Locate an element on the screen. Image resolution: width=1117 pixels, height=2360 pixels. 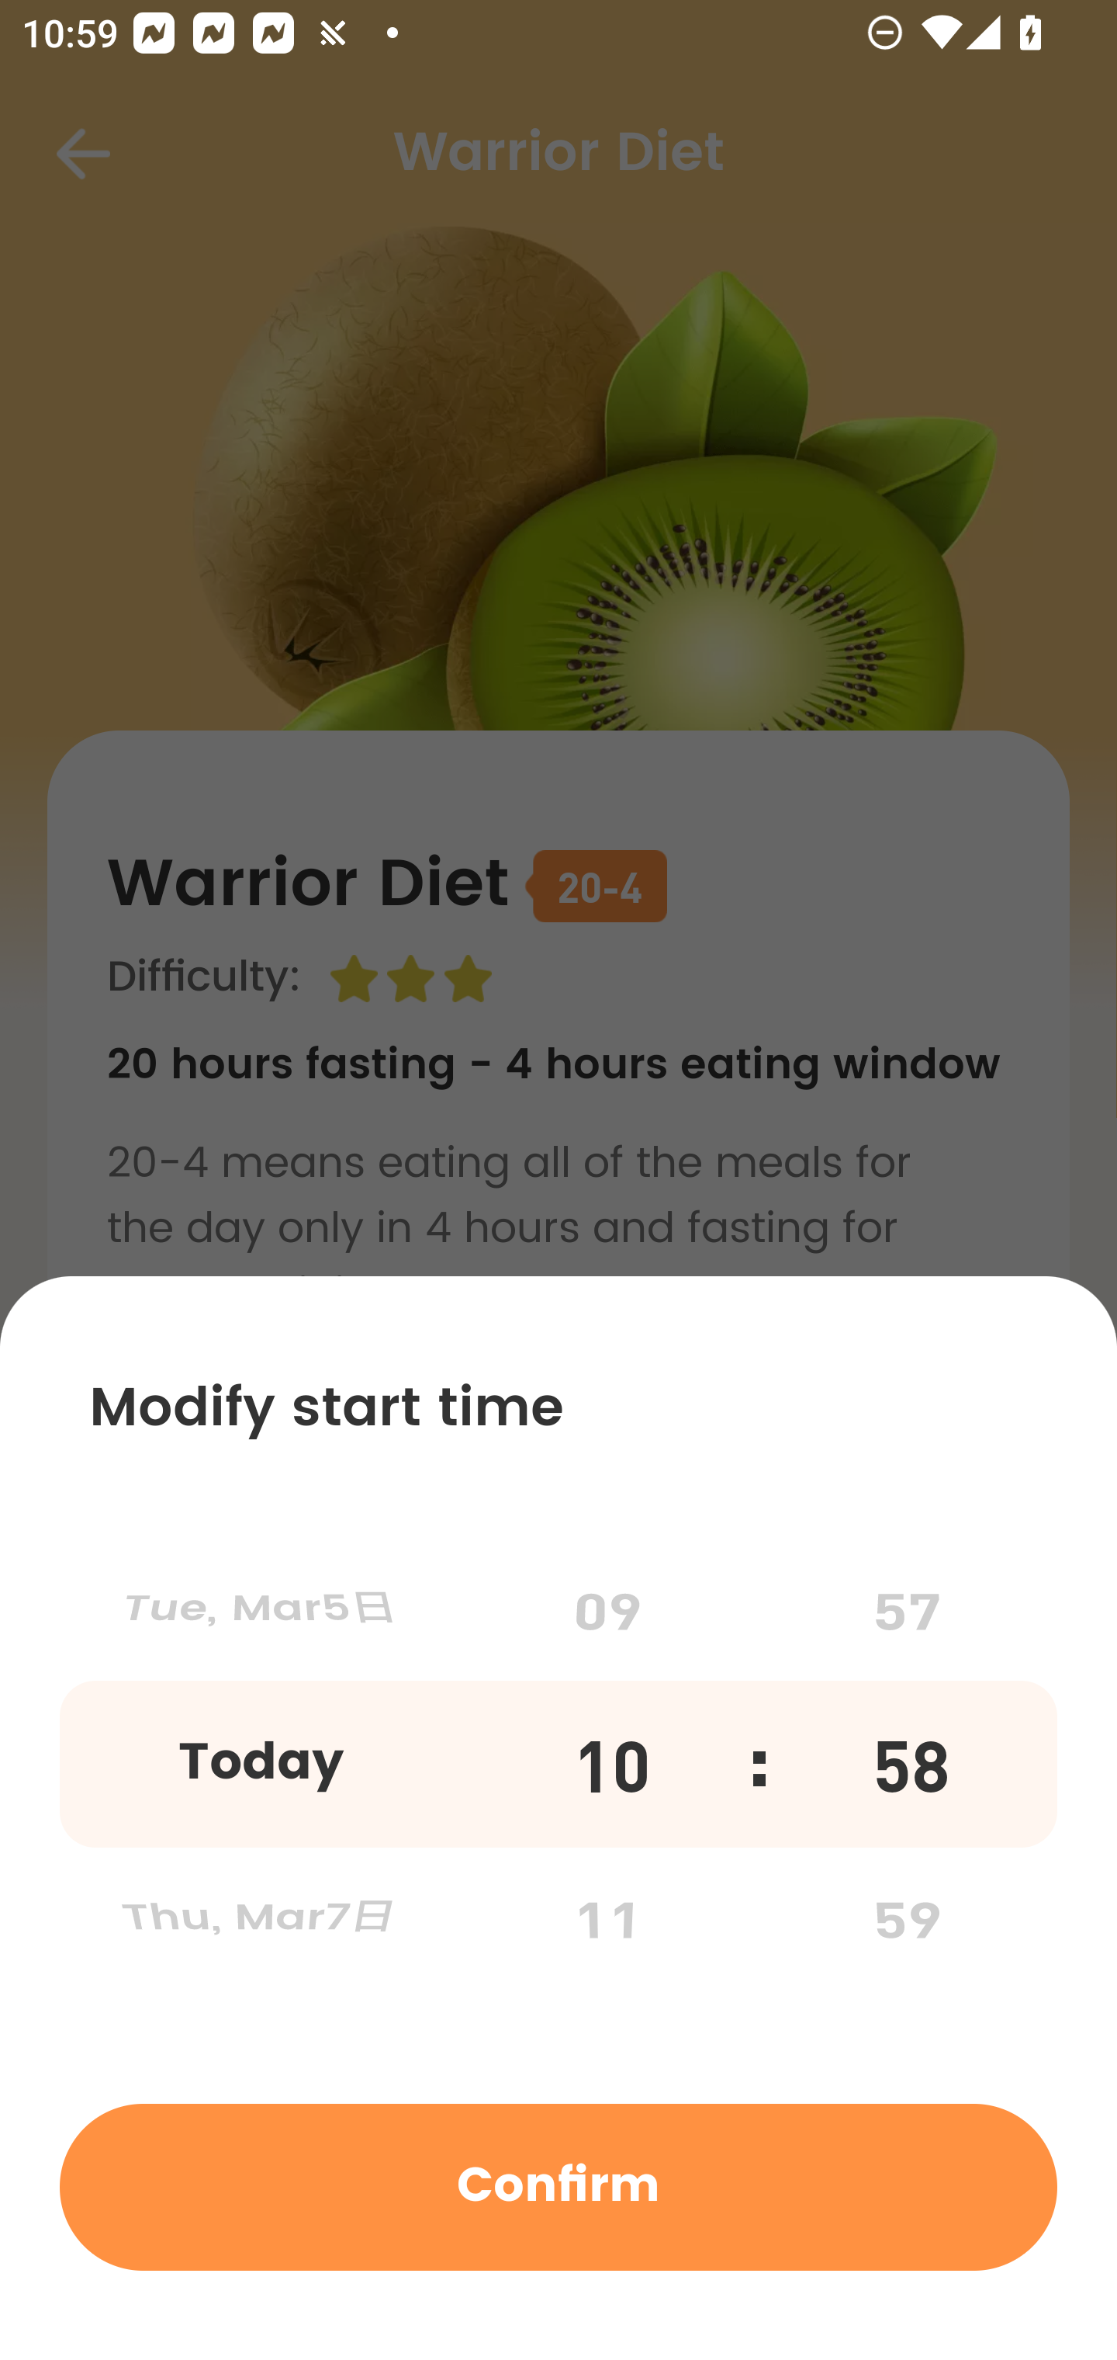
Confirm is located at coordinates (558, 2186).